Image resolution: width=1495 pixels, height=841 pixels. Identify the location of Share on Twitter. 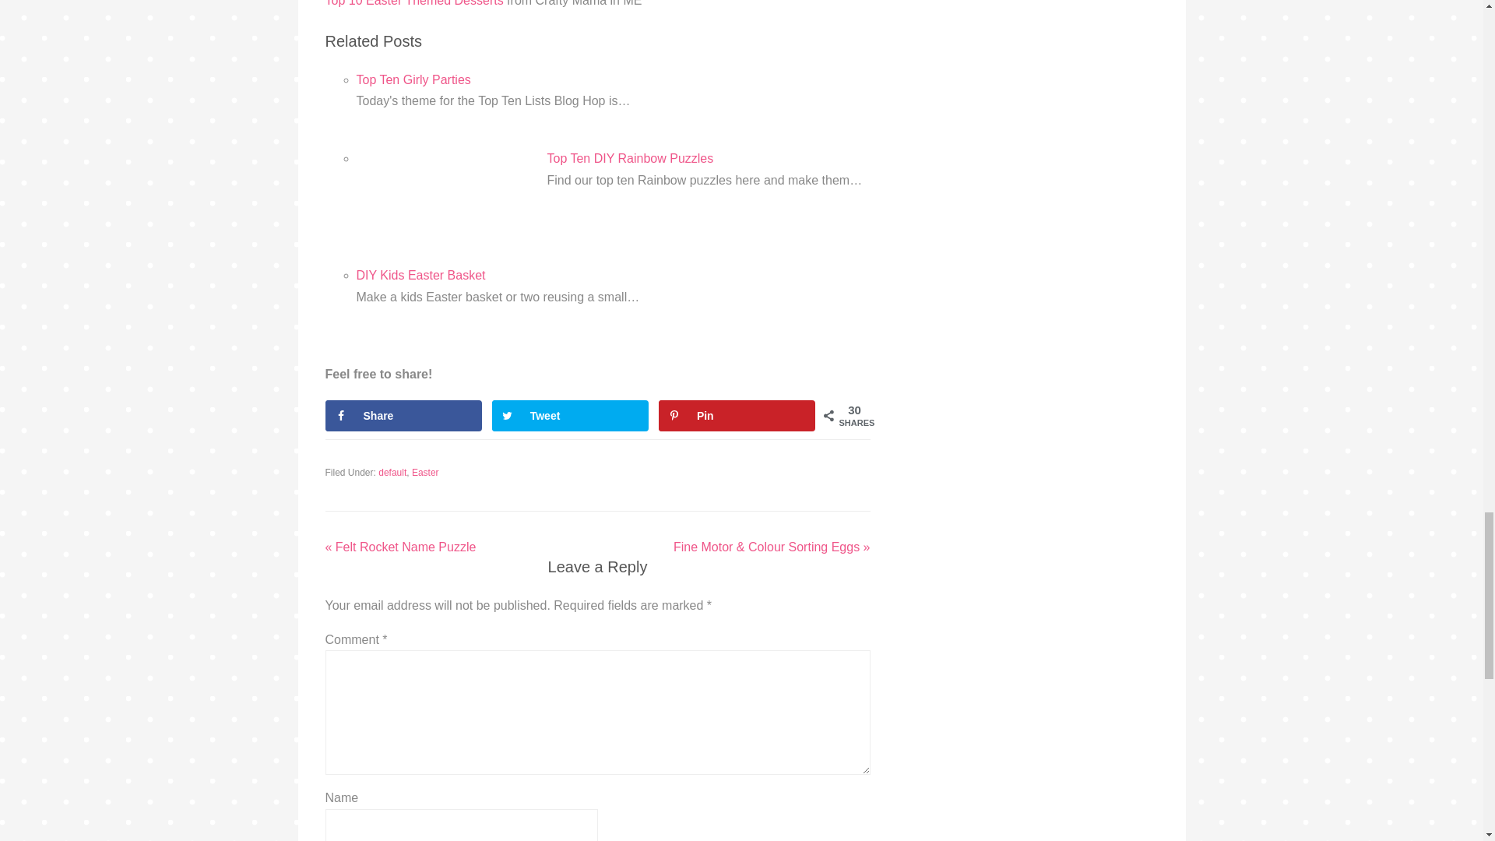
(570, 416).